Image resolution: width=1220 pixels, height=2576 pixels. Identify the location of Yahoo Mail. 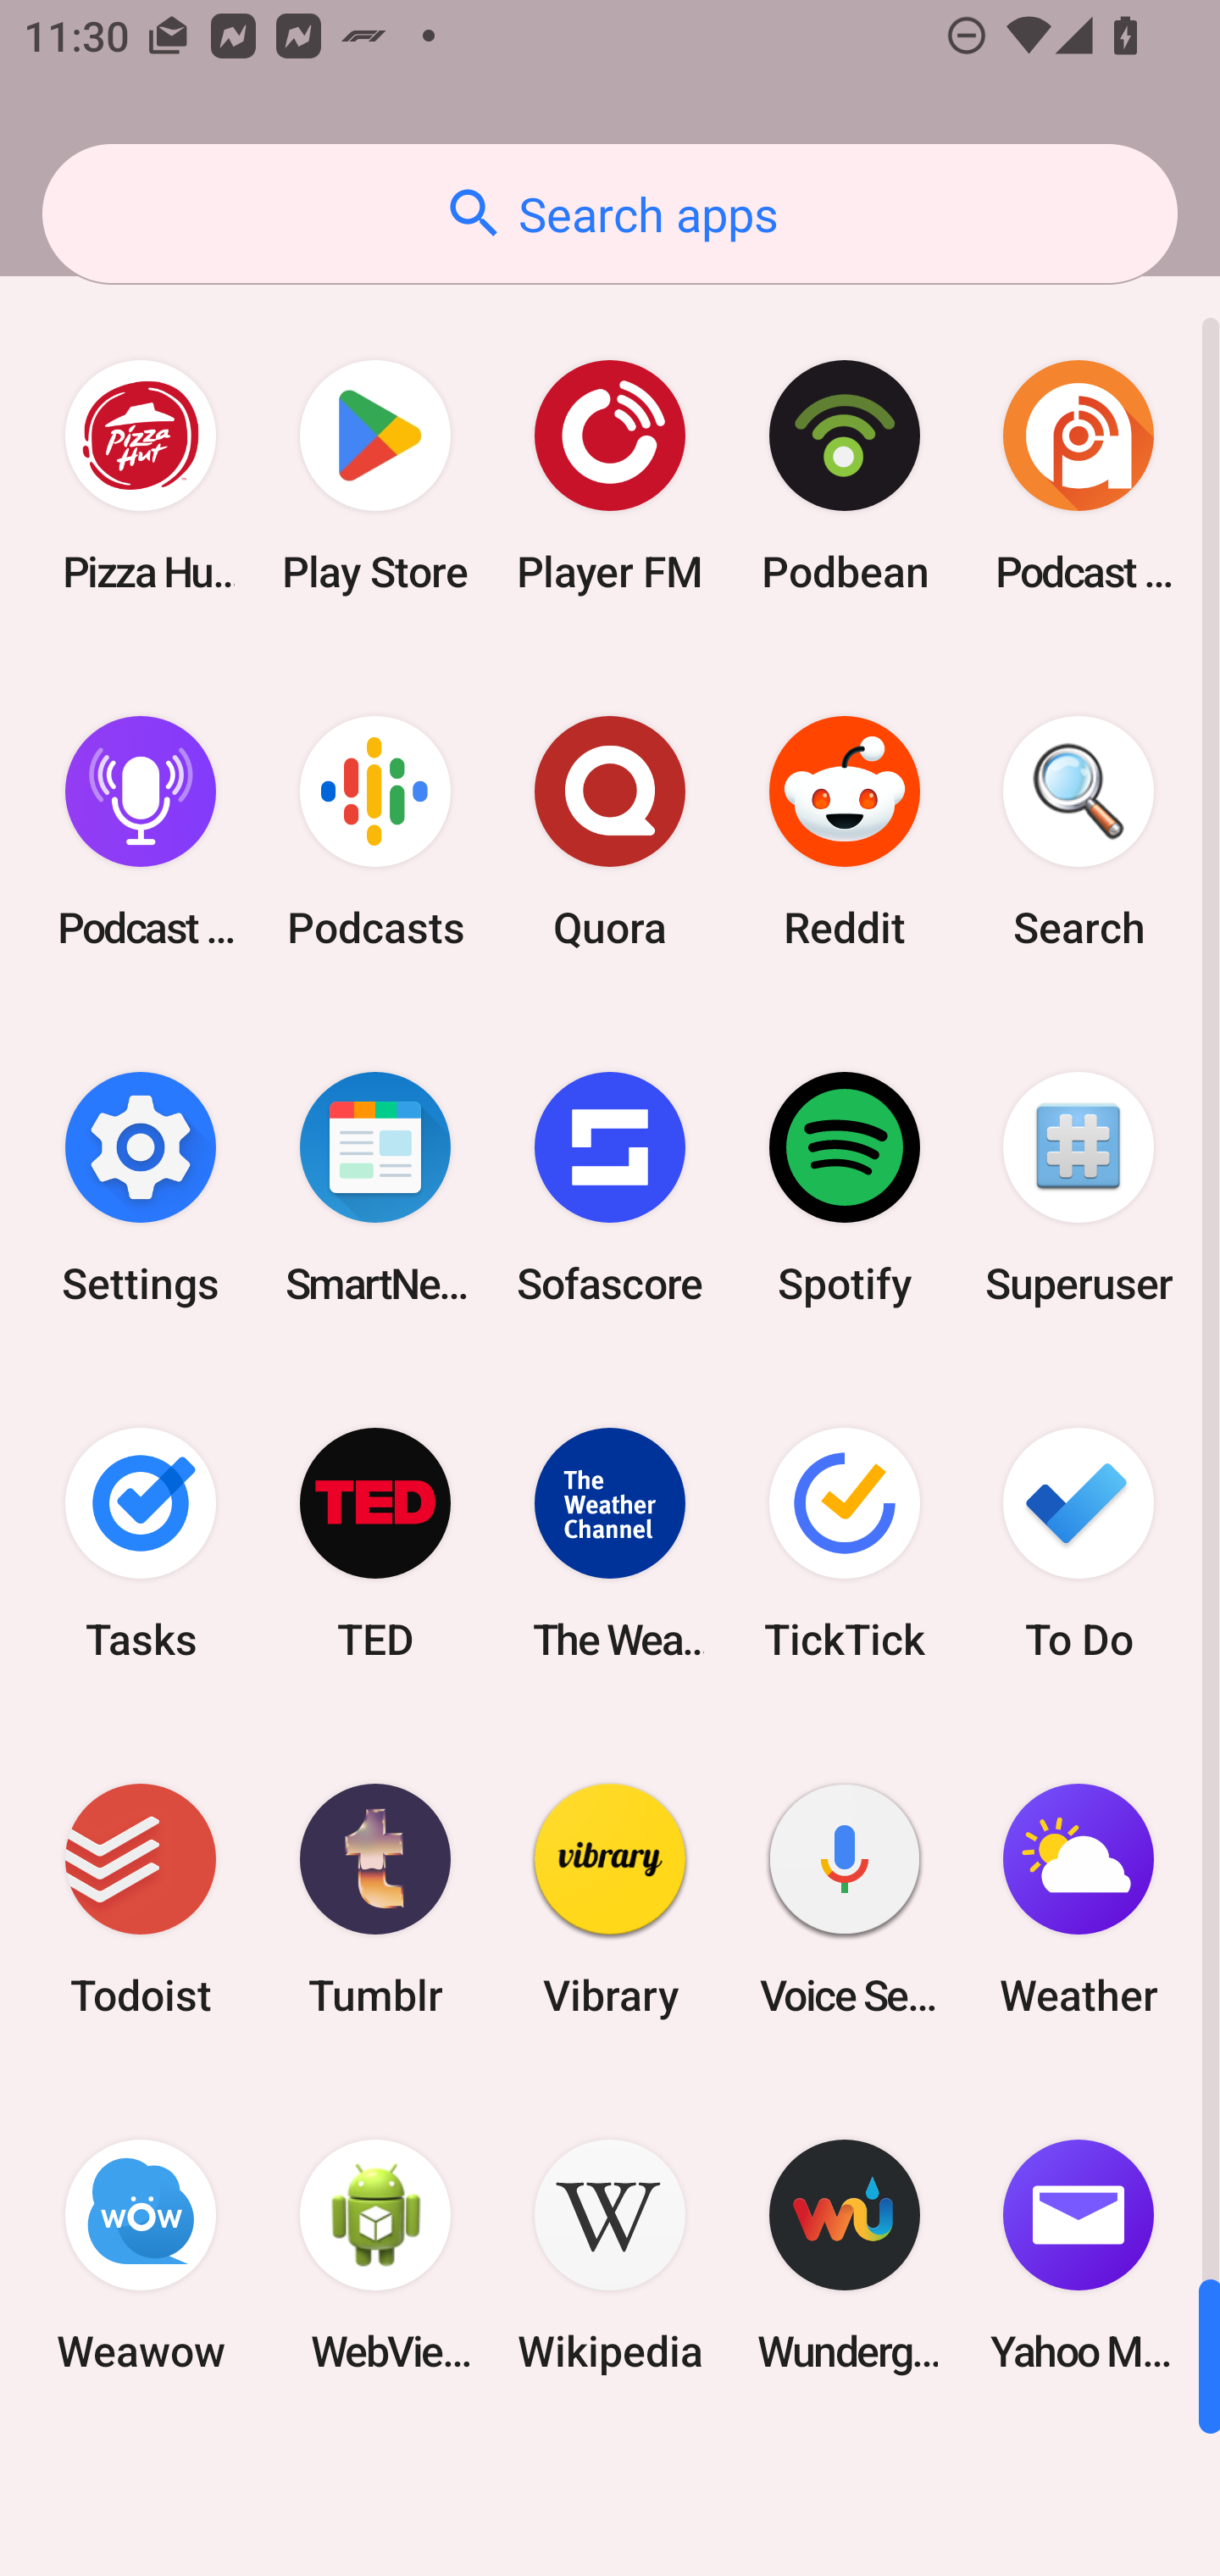
(1079, 2256).